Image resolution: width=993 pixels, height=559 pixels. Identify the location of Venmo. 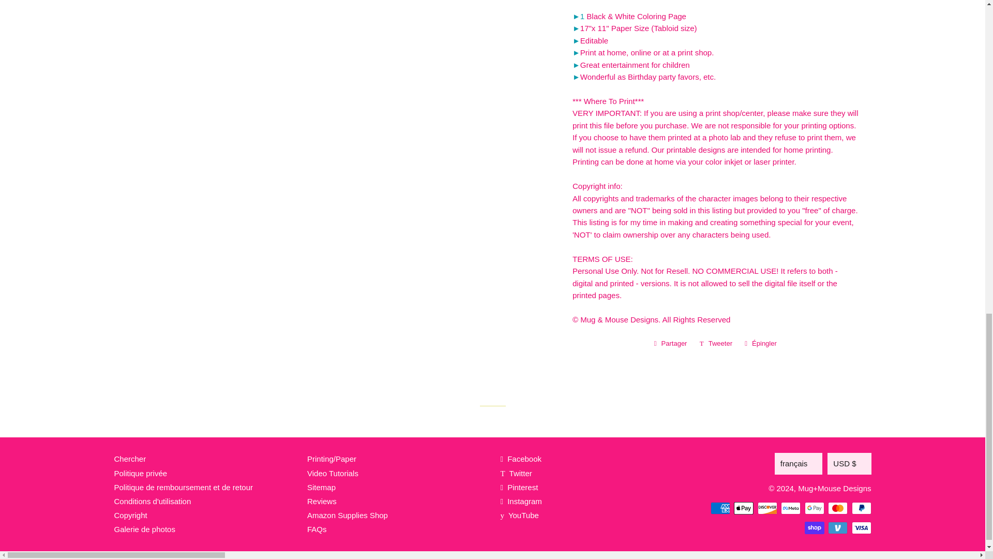
(838, 528).